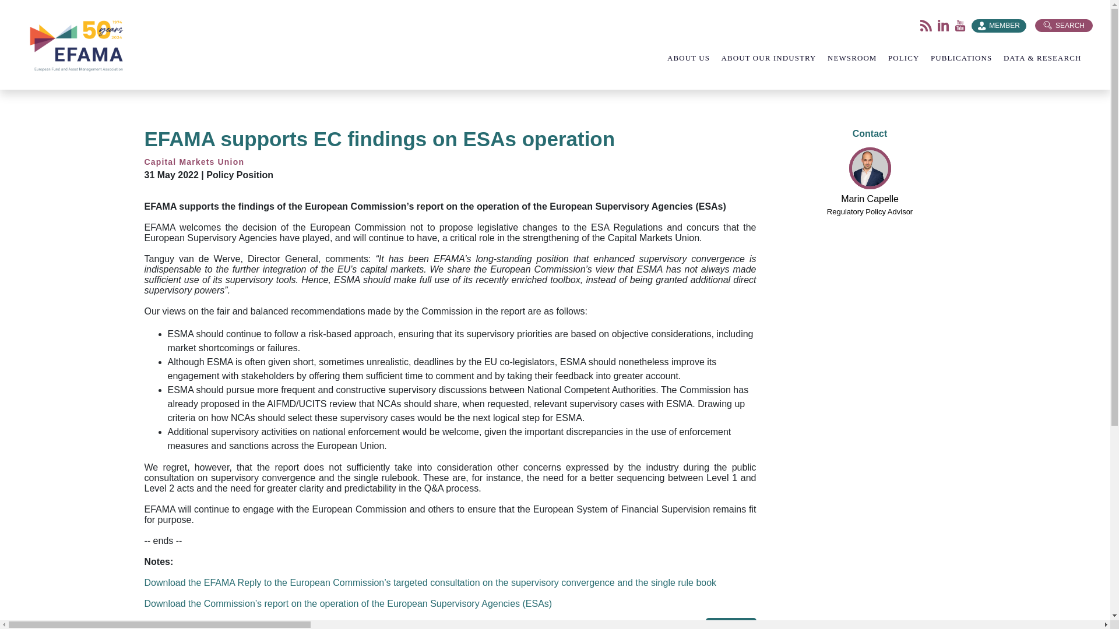 The height and width of the screenshot is (629, 1119). Describe the element at coordinates (943, 26) in the screenshot. I see `LinkedIn` at that location.